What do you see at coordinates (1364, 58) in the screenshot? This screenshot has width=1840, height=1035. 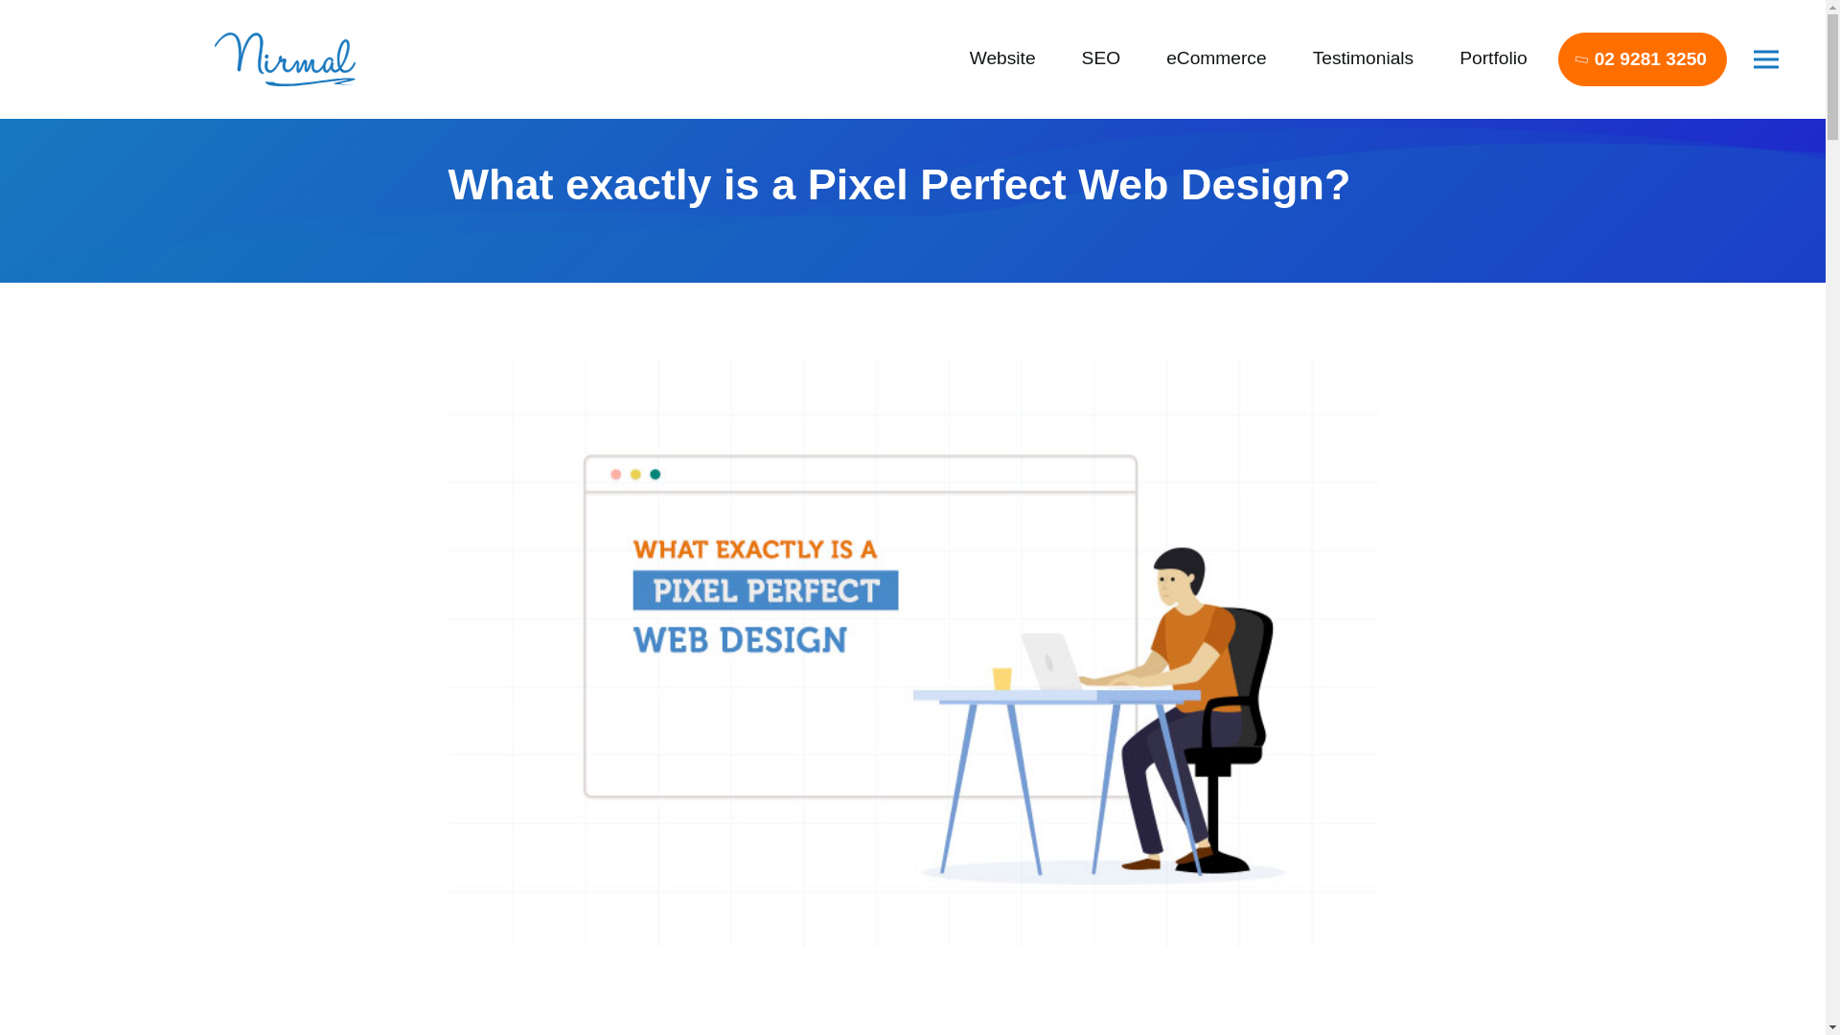 I see `Testimonials` at bounding box center [1364, 58].